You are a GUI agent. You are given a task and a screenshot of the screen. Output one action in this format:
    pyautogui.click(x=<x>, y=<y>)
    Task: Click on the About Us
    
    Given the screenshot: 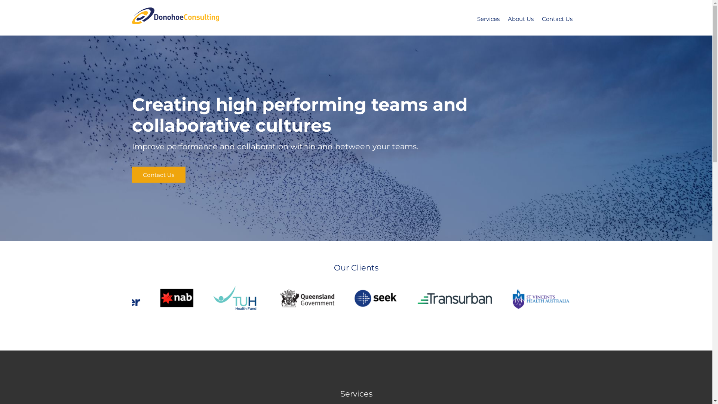 What is the action you would take?
    pyautogui.click(x=521, y=18)
    